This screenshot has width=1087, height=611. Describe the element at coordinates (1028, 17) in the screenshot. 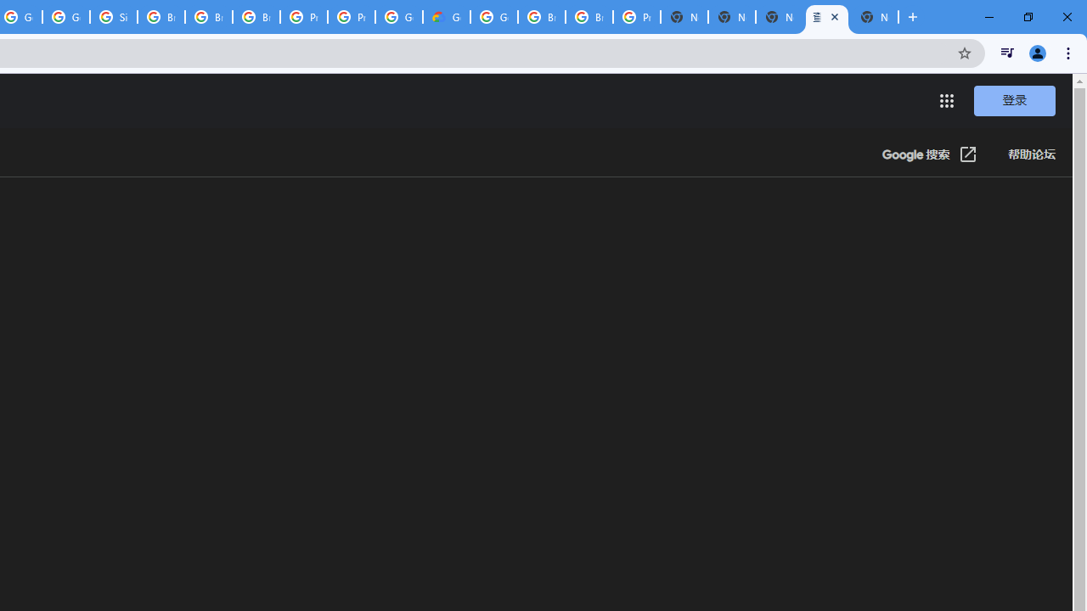

I see `Restore` at that location.